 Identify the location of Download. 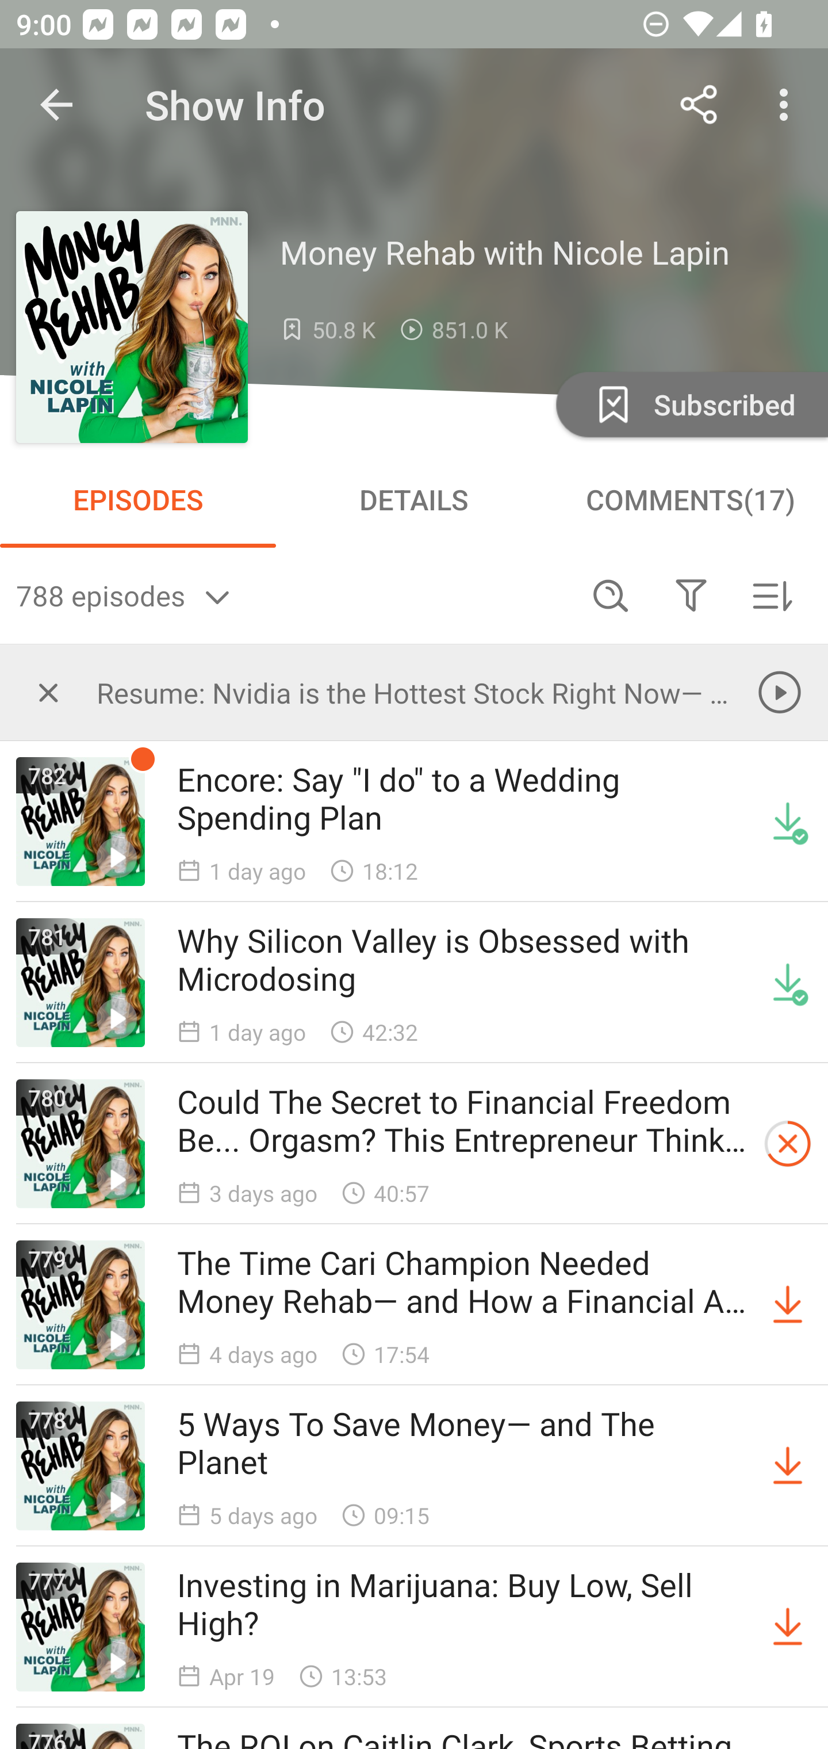
(788, 1466).